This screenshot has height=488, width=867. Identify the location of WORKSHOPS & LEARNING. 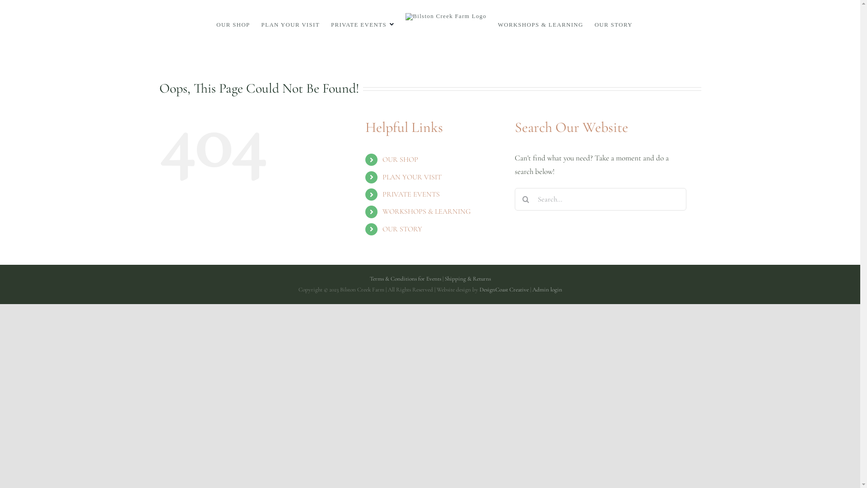
(540, 24).